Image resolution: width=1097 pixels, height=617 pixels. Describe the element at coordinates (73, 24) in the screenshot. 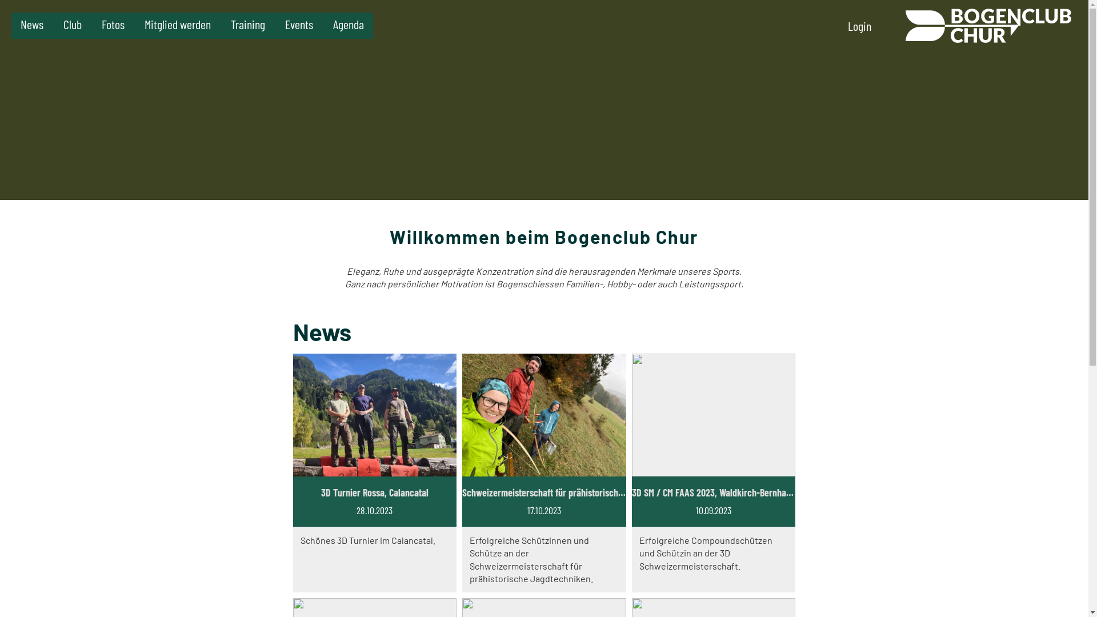

I see `Club` at that location.